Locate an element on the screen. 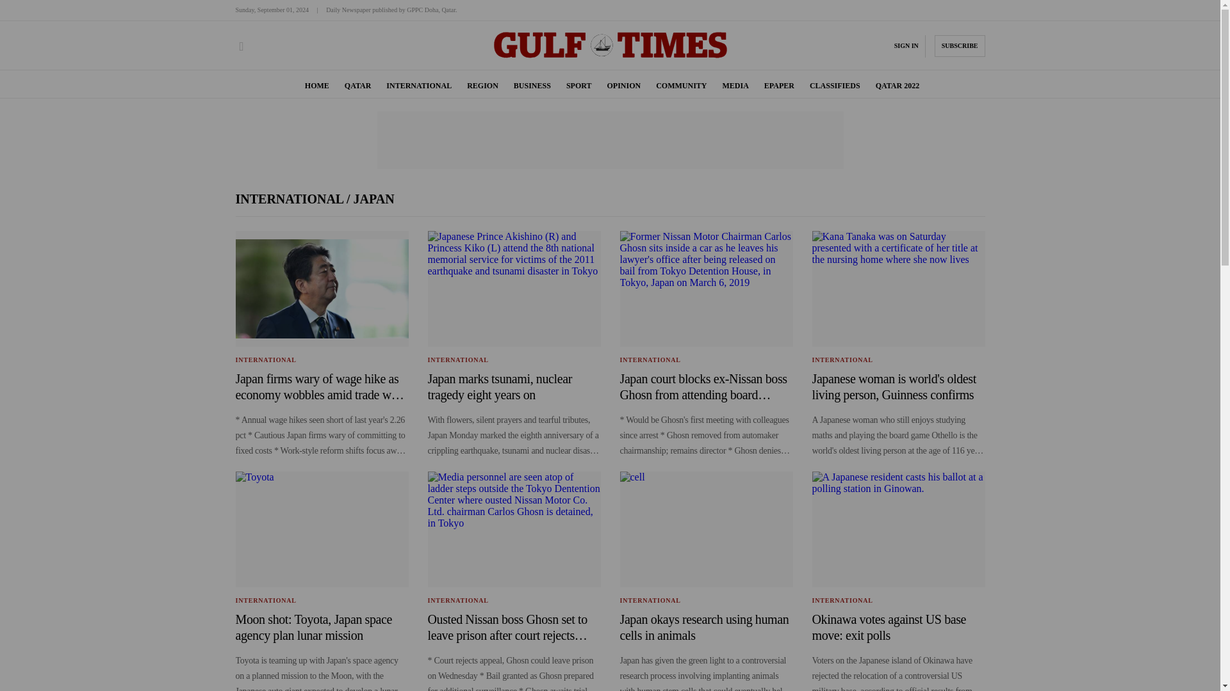 This screenshot has width=1230, height=691. EPAPER is located at coordinates (779, 86).